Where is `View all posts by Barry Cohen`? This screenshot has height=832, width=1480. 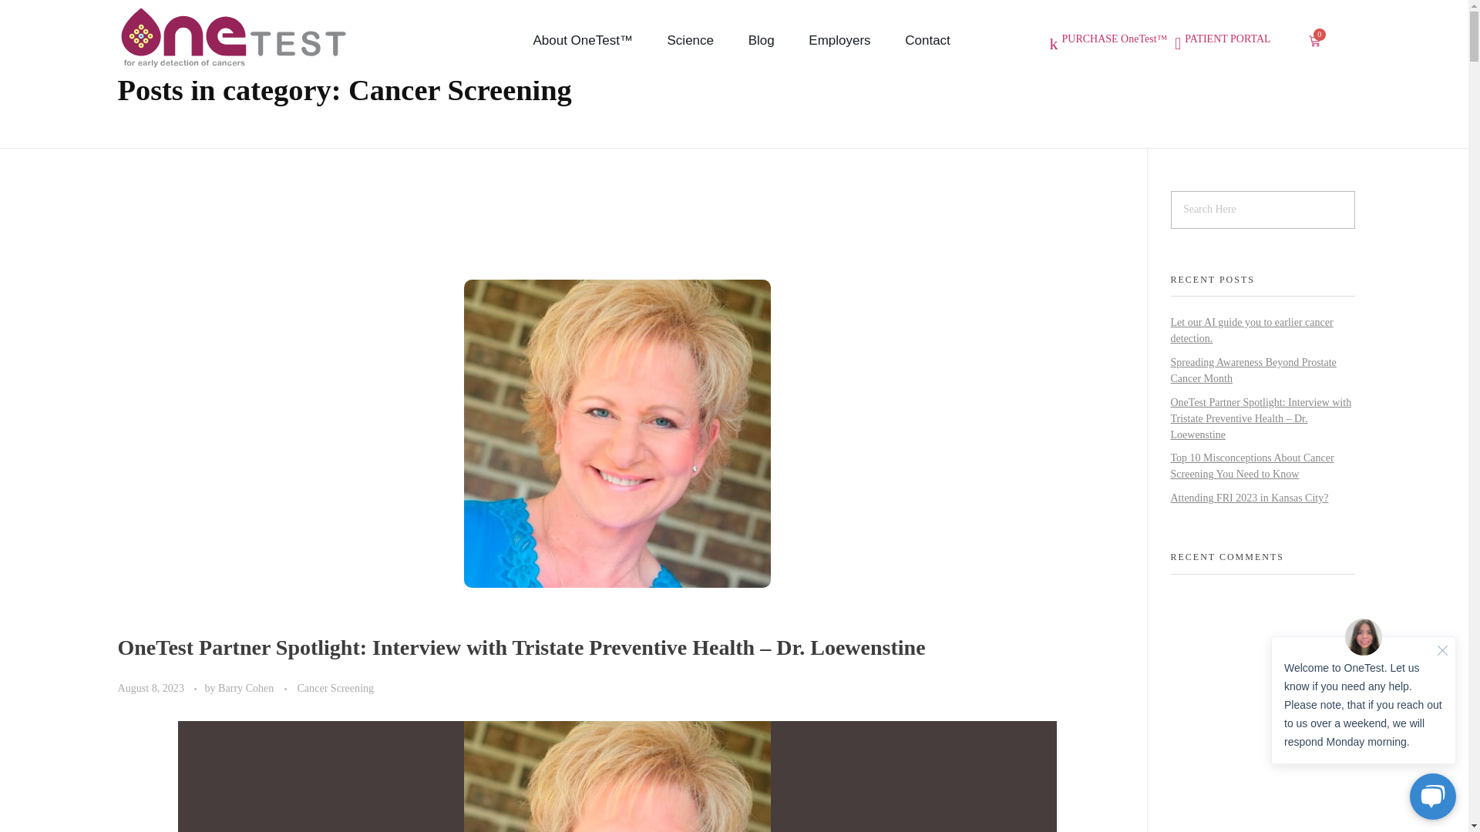 View all posts by Barry Cohen is located at coordinates (247, 687).